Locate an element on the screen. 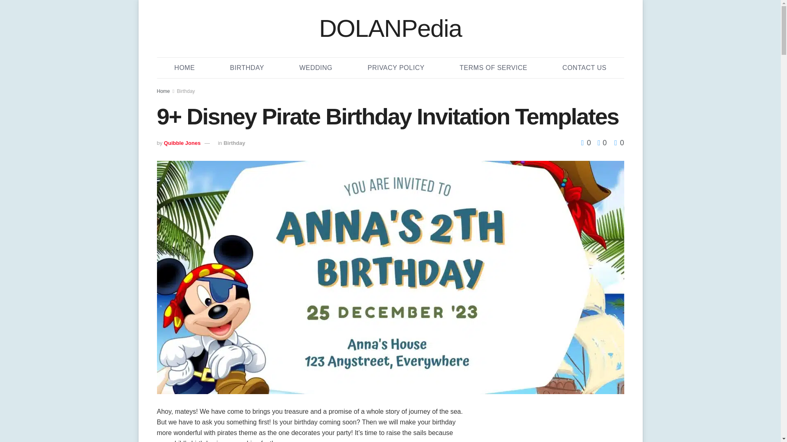 The height and width of the screenshot is (442, 787). 0 is located at coordinates (600, 142).